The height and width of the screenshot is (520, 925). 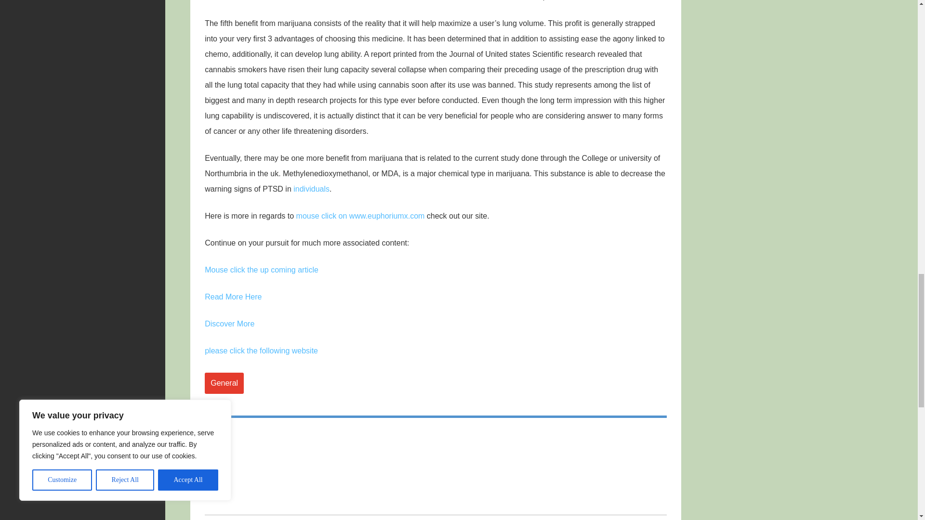 What do you see at coordinates (224, 383) in the screenshot?
I see `General` at bounding box center [224, 383].